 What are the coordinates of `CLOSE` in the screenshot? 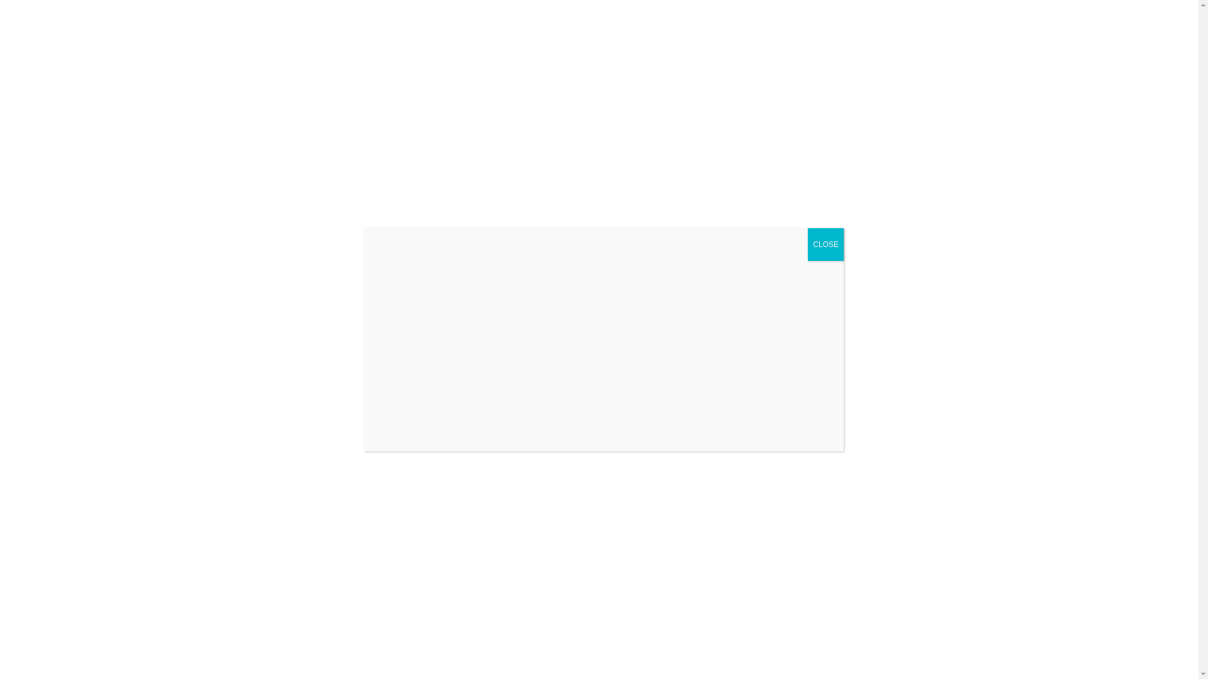 It's located at (825, 243).